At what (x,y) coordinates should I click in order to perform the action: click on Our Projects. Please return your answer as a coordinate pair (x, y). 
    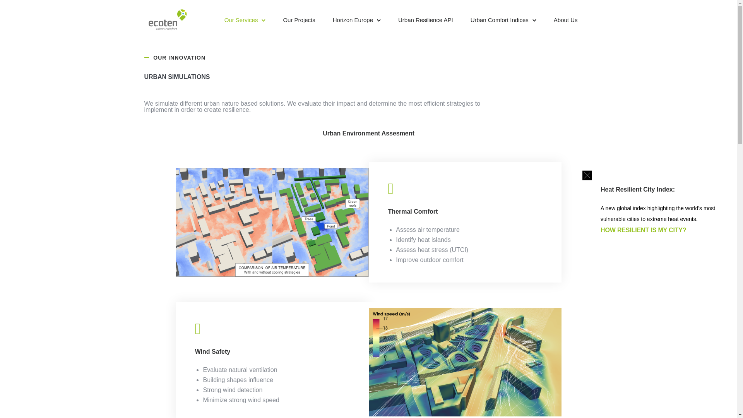
    Looking at the image, I should click on (299, 20).